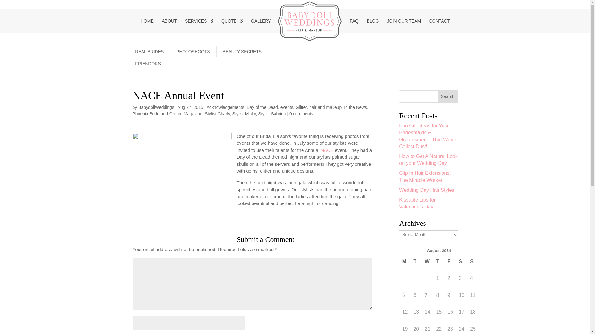  Describe the element at coordinates (148, 64) in the screenshot. I see `FRIENDORS` at that location.